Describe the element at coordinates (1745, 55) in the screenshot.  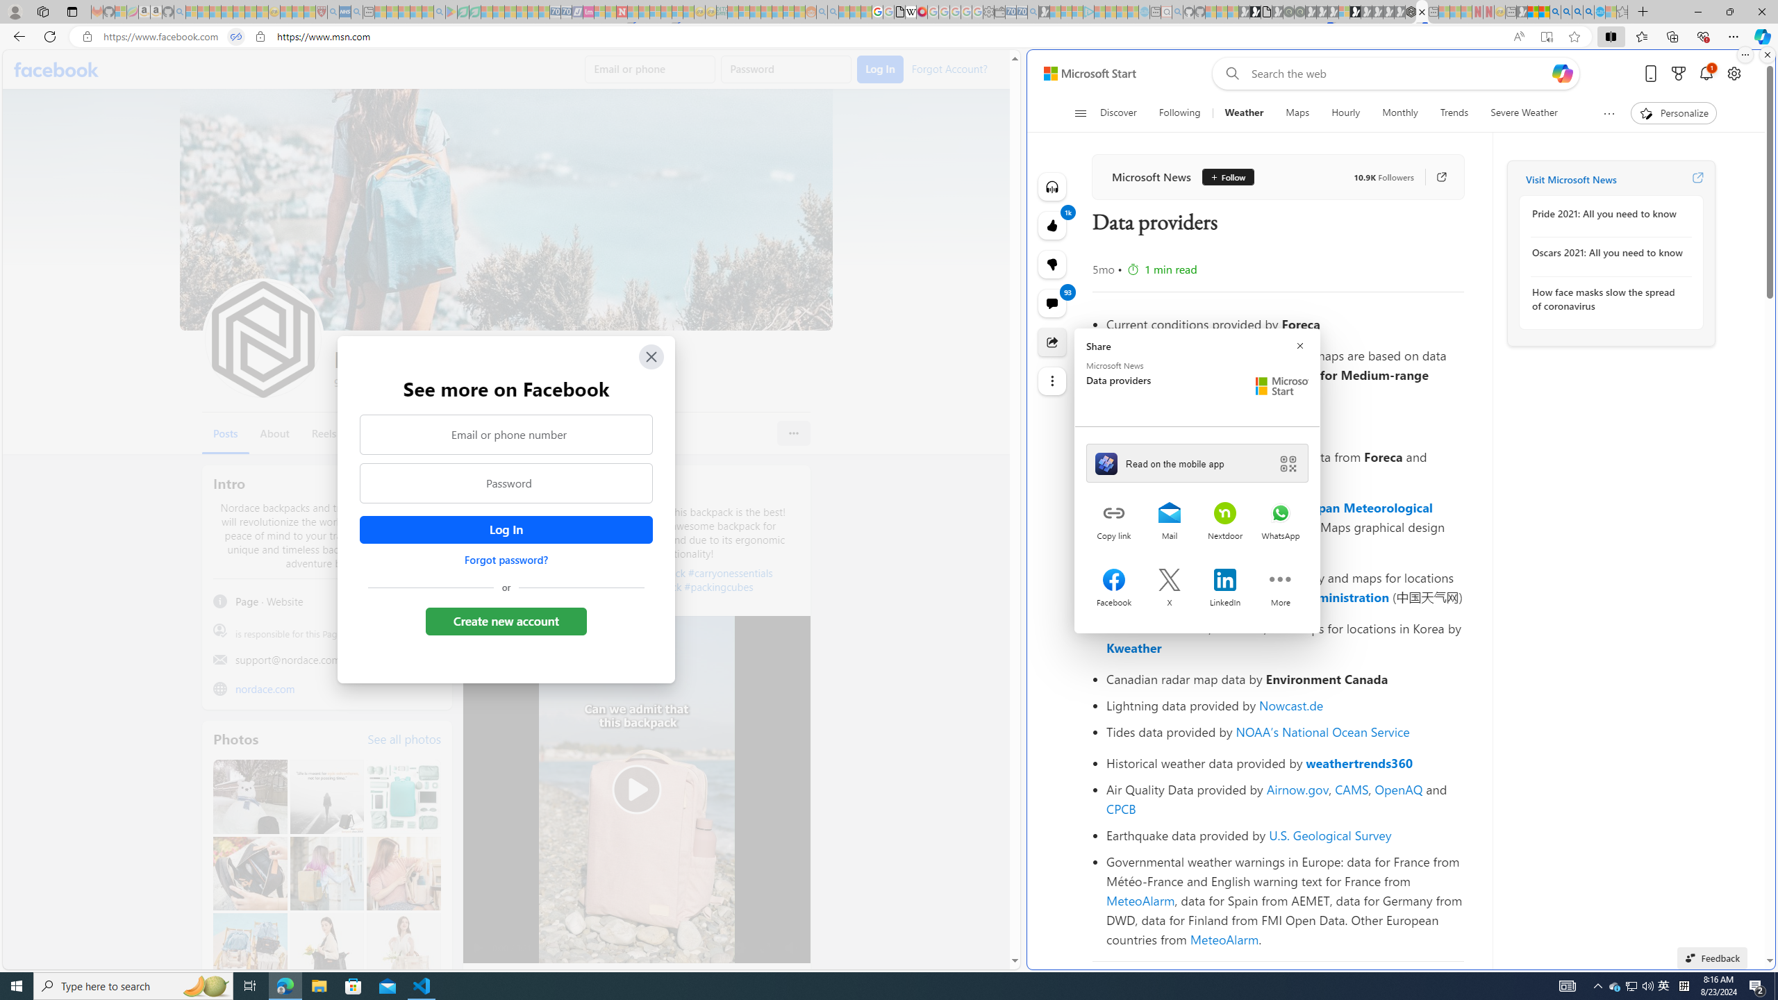
I see `More options.` at that location.